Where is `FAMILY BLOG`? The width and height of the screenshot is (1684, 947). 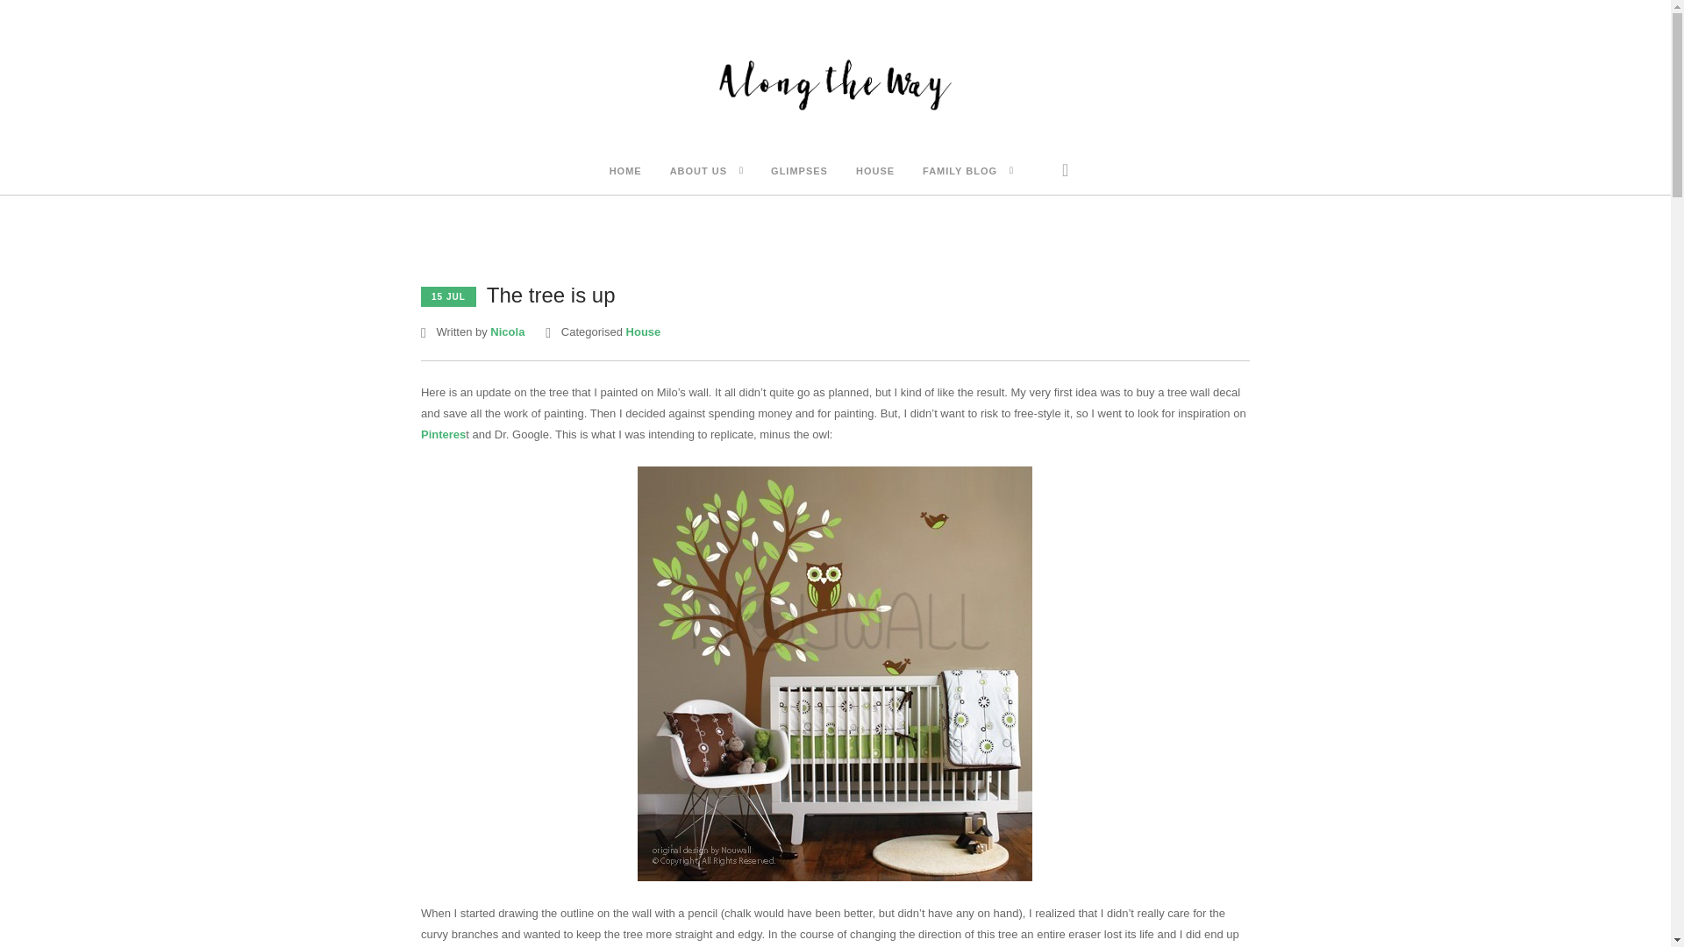 FAMILY BLOG is located at coordinates (960, 172).